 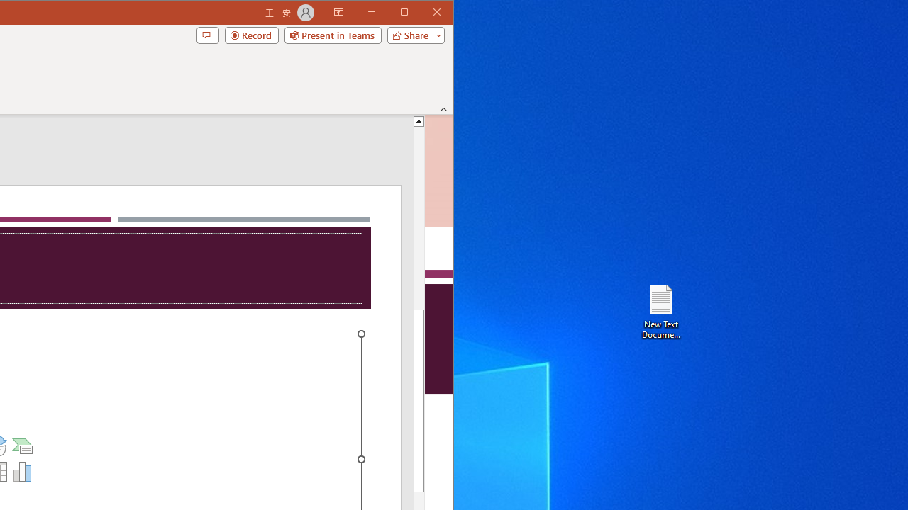 I want to click on Insert a SmartArt Graphic, so click(x=23, y=446).